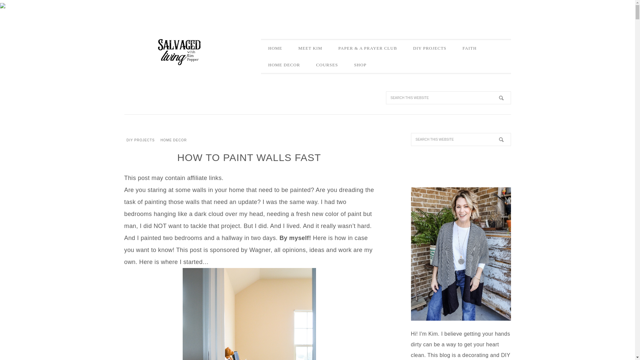  What do you see at coordinates (310, 48) in the screenshot?
I see `MEET KIM` at bounding box center [310, 48].